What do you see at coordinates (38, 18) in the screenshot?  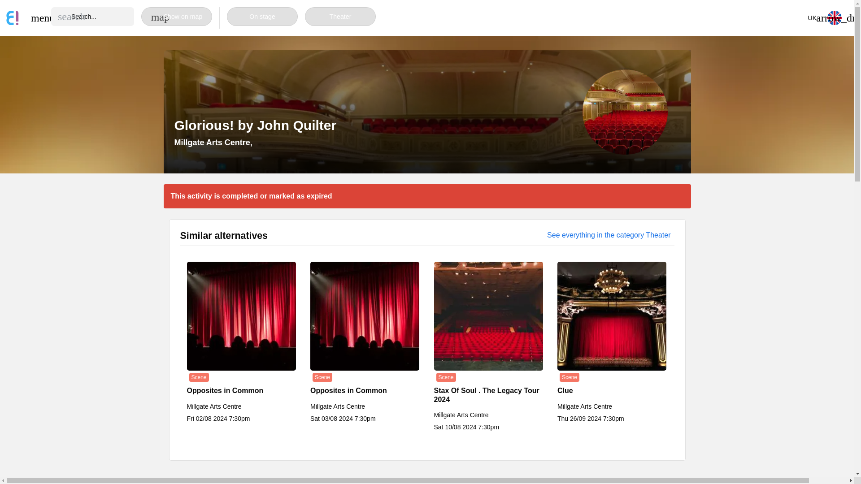 I see `menu` at bounding box center [38, 18].